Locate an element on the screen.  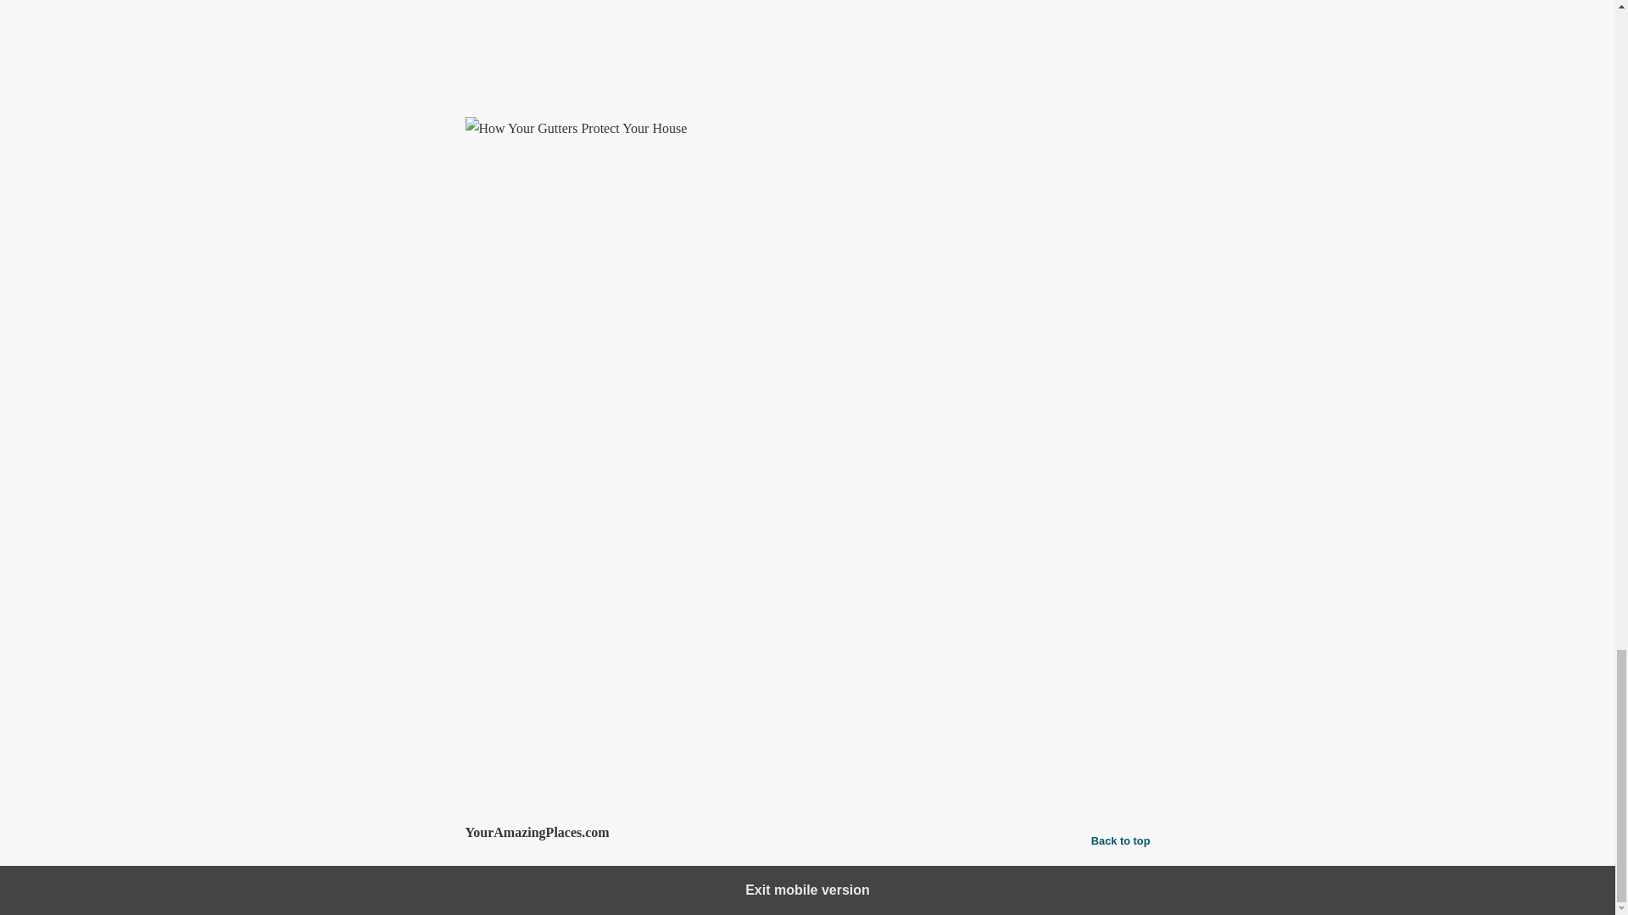
gutter protection is located at coordinates (576, 712).